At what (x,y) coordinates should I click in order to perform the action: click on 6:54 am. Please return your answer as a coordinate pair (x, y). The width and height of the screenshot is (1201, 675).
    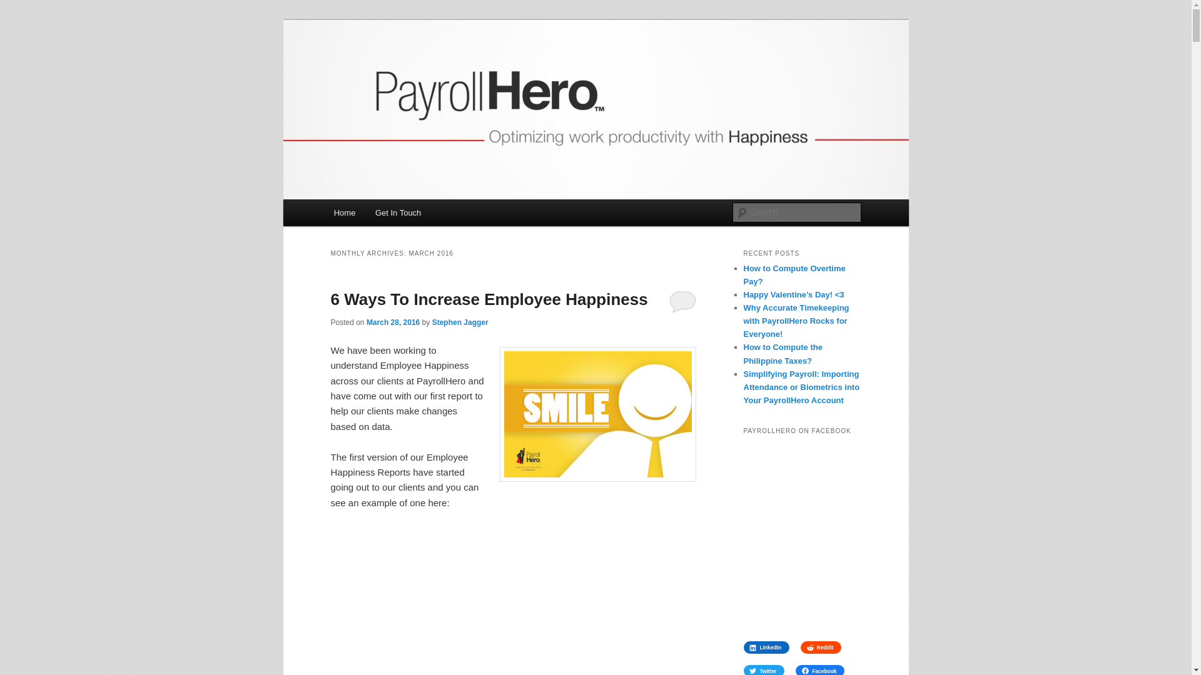
    Looking at the image, I should click on (393, 321).